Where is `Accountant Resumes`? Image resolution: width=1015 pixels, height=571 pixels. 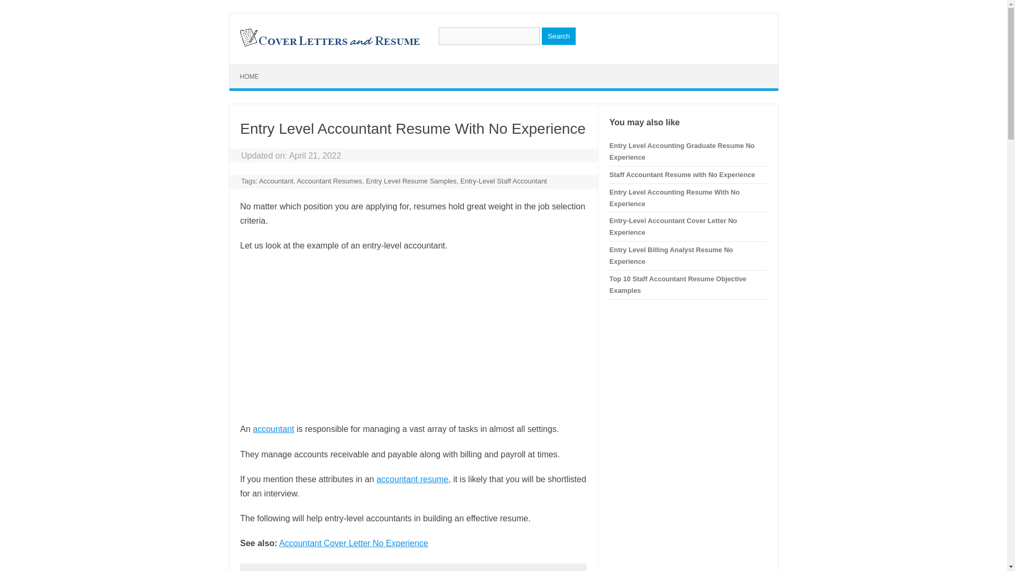 Accountant Resumes is located at coordinates (329, 181).